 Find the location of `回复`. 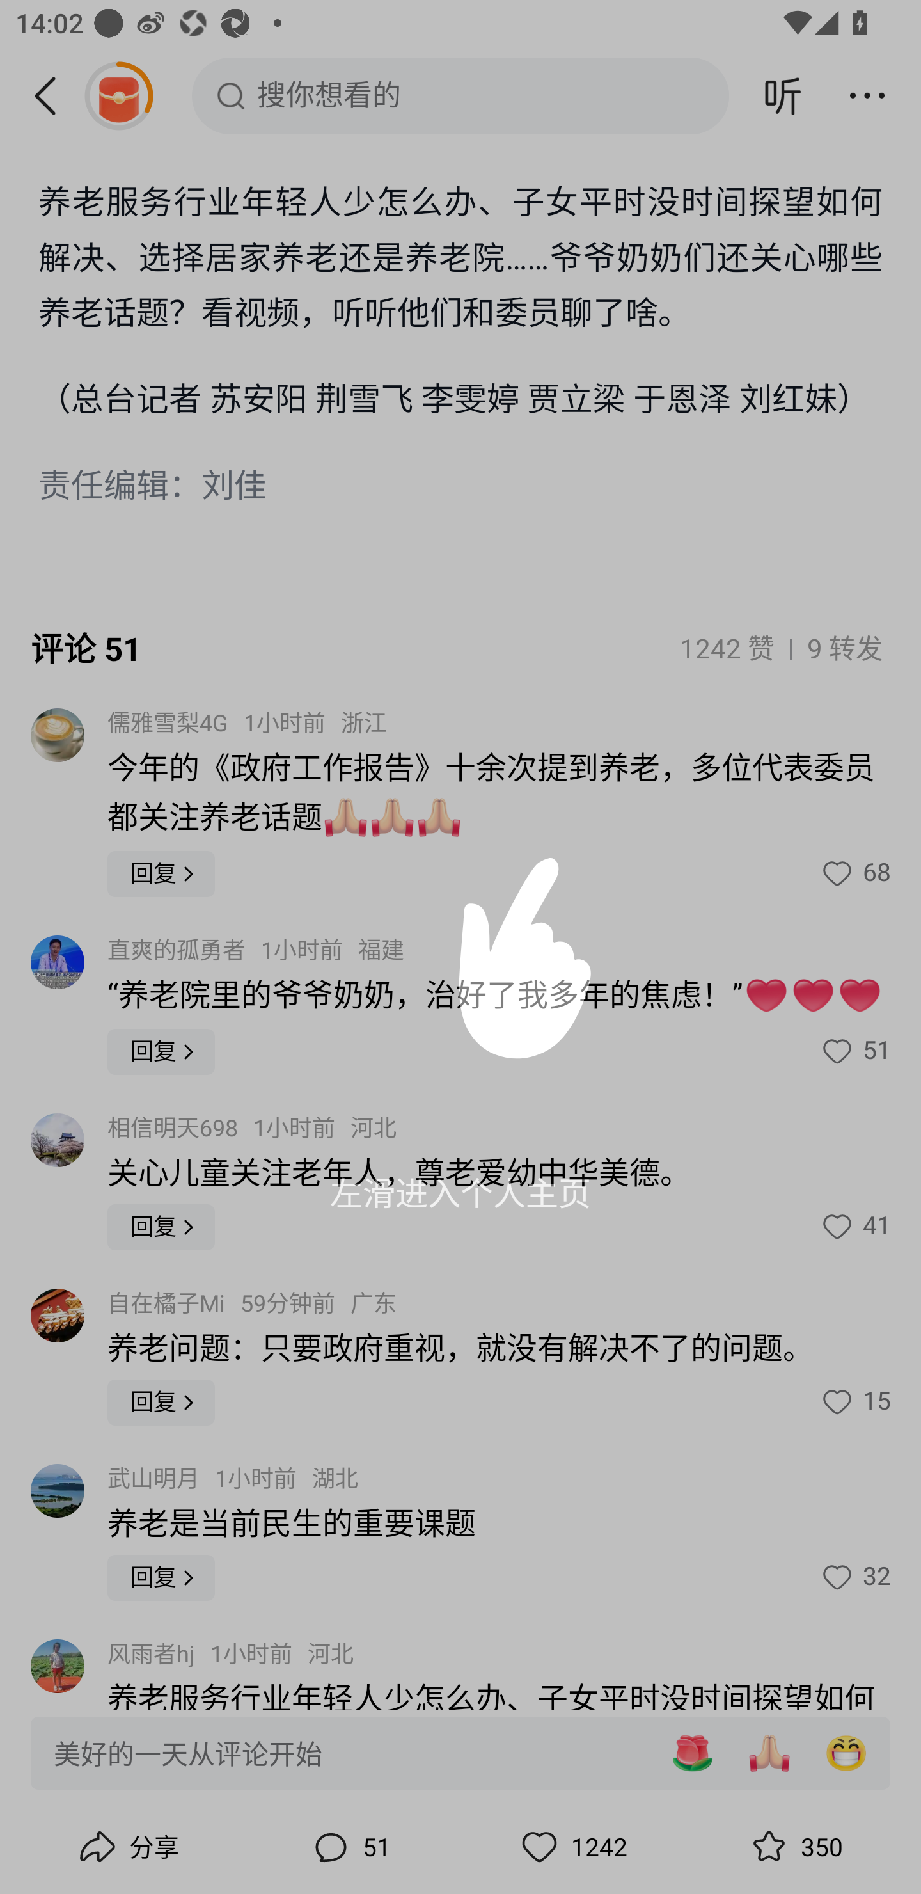

回复 is located at coordinates (161, 1052).